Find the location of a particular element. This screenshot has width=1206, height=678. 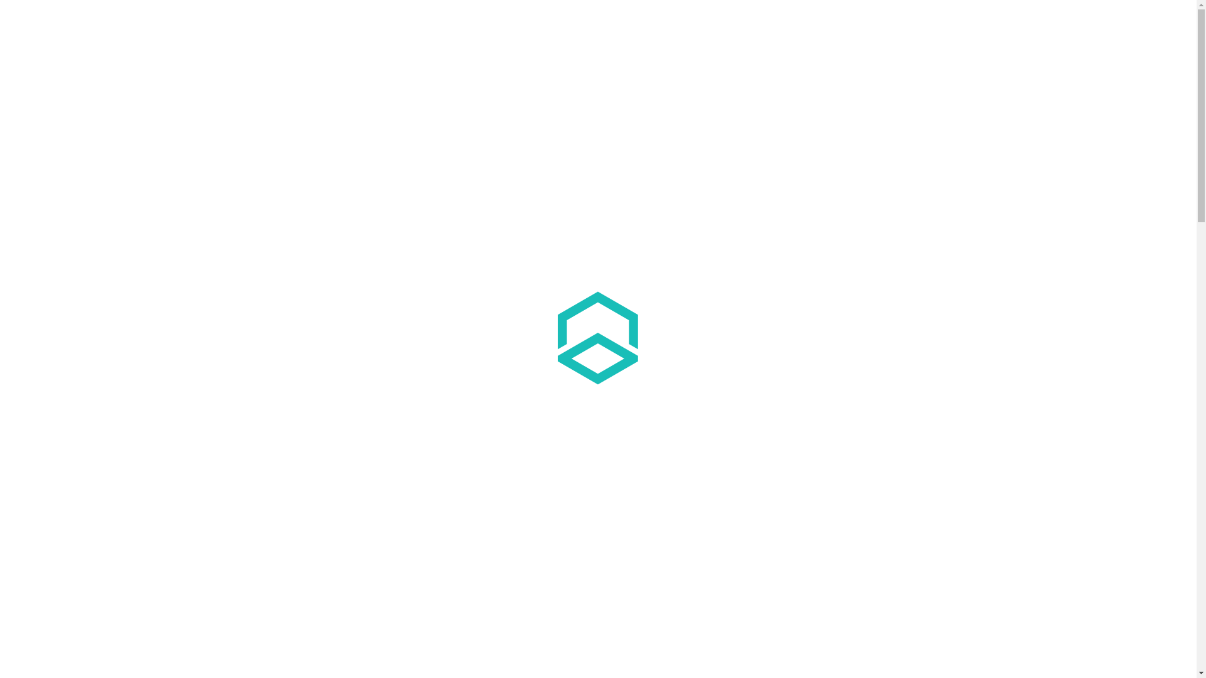

PRICING is located at coordinates (1092, 28).